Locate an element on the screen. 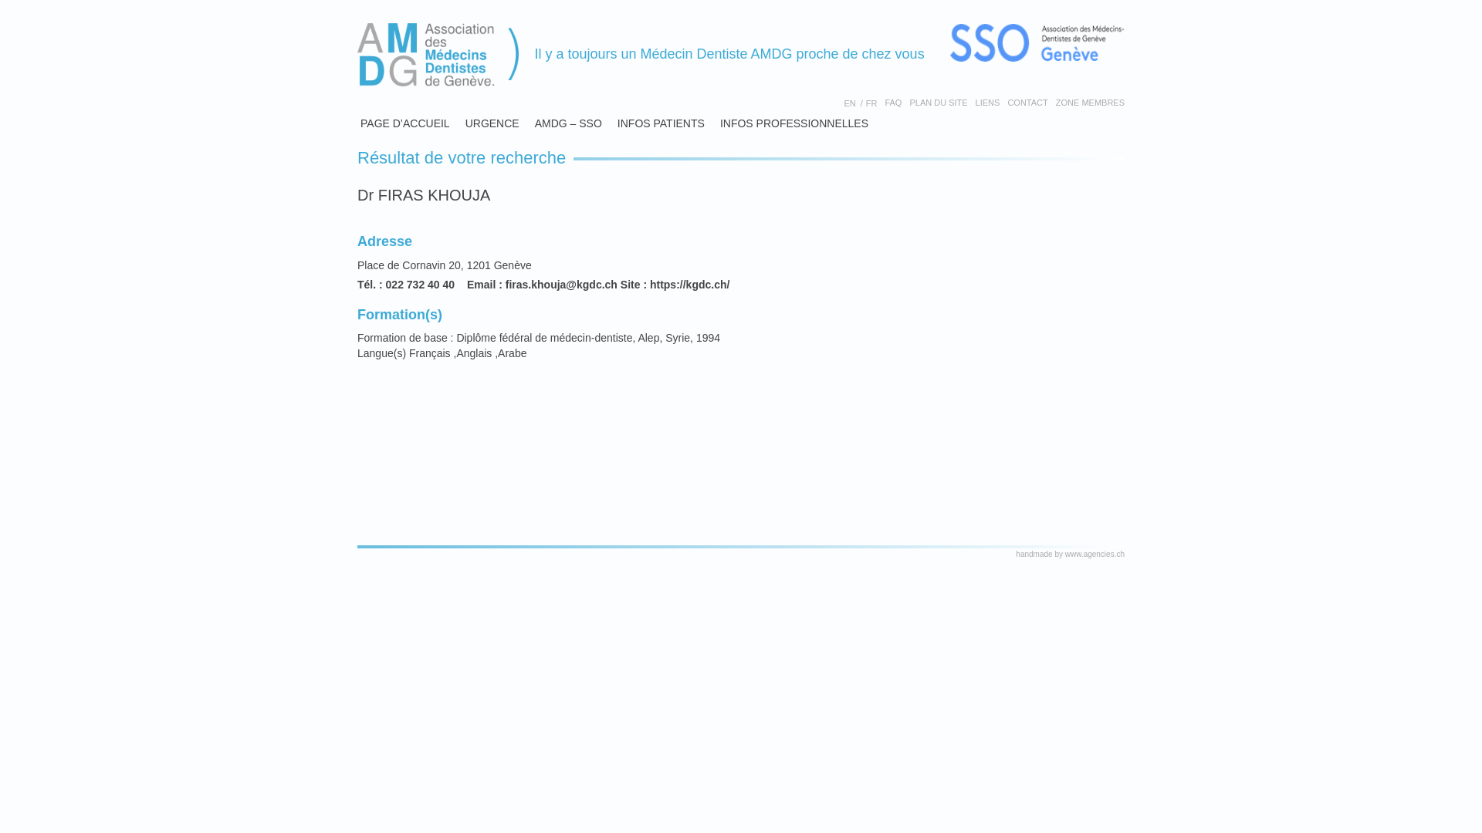  LIENS is located at coordinates (988, 103).